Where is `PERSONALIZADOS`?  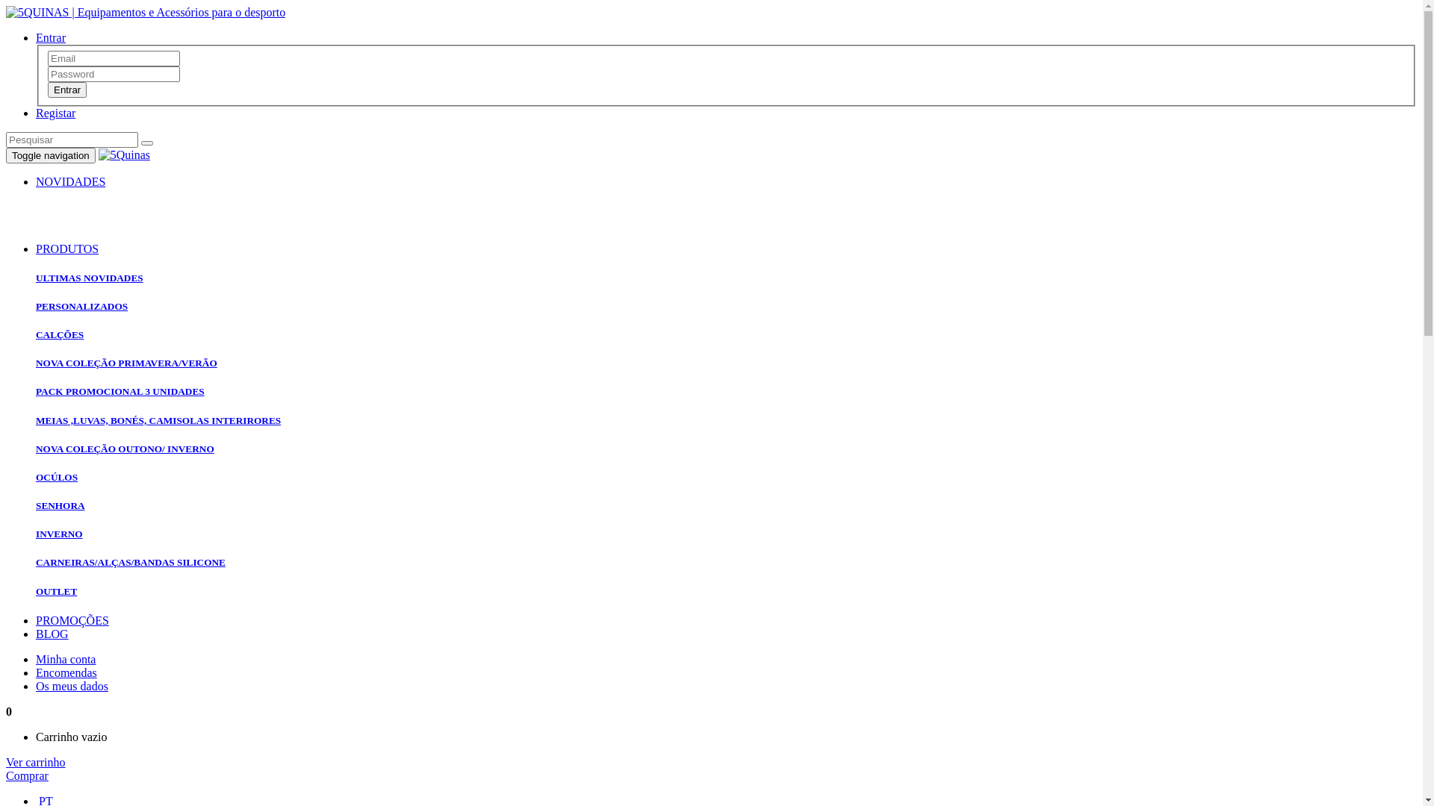 PERSONALIZADOS is located at coordinates (82, 306).